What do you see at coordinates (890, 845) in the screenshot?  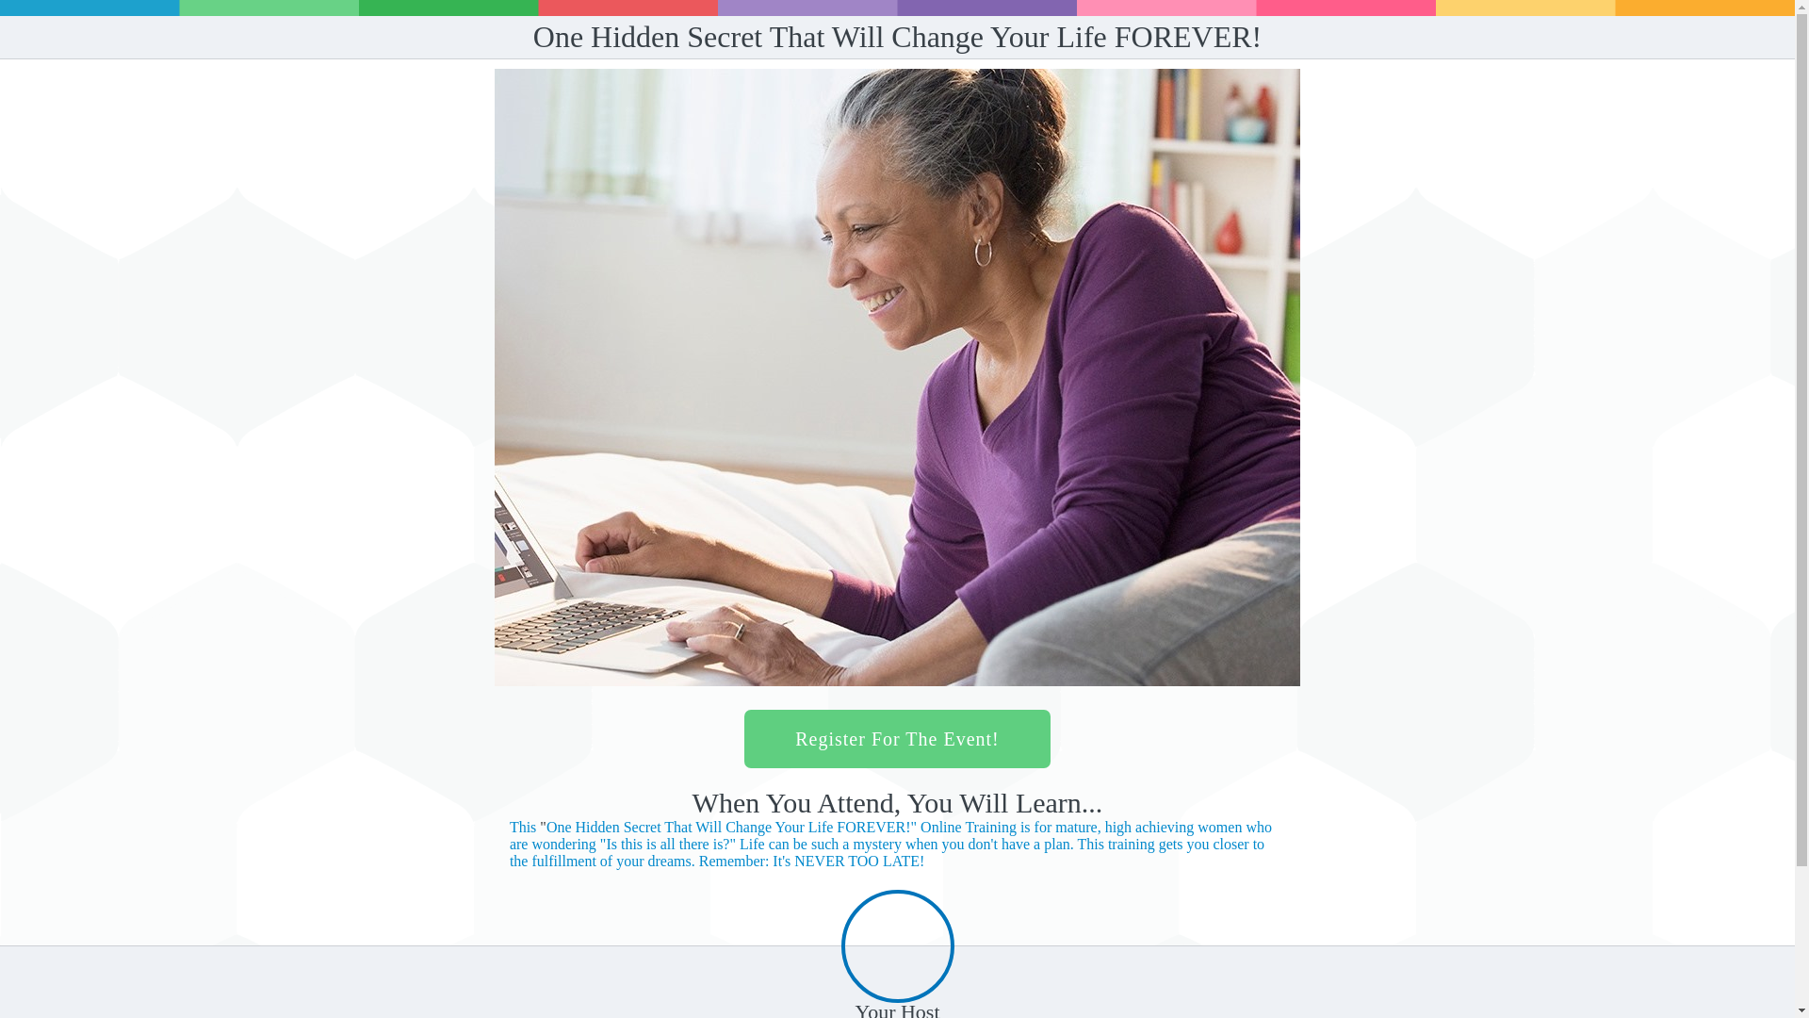 I see `One Hidden Secret That Will Change Your Life FOREVER!` at bounding box center [890, 845].